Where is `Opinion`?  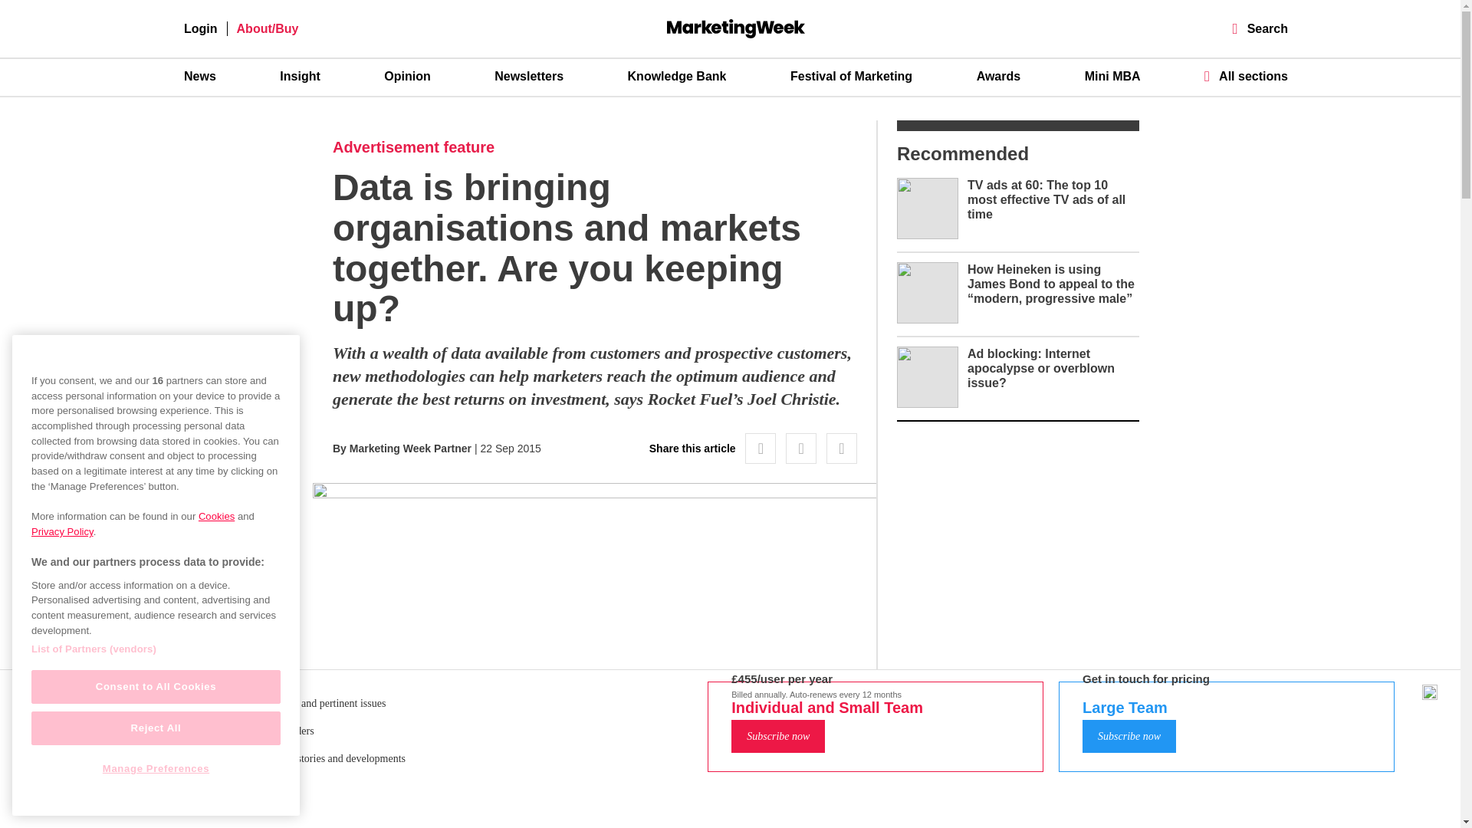 Opinion is located at coordinates (406, 77).